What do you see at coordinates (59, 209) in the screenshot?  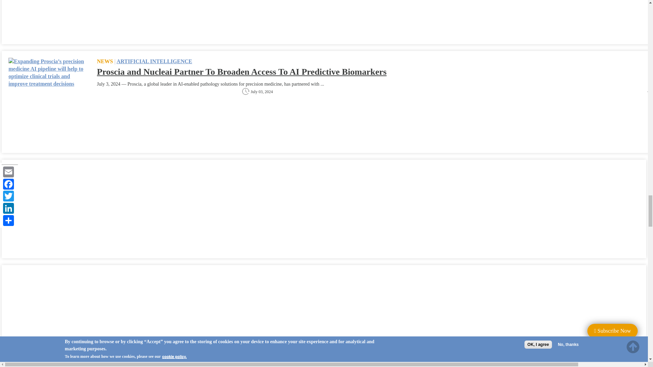 I see `3rd party ad content` at bounding box center [59, 209].